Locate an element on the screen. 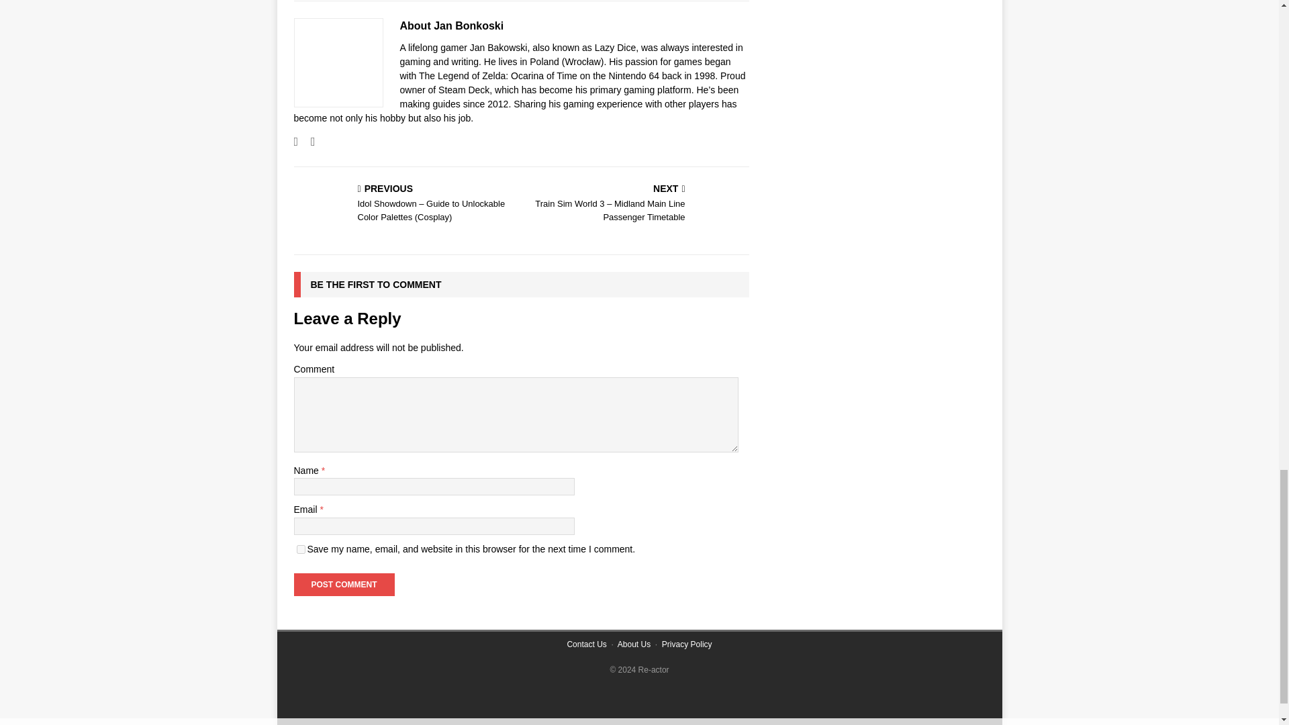  Post Comment is located at coordinates (344, 584).